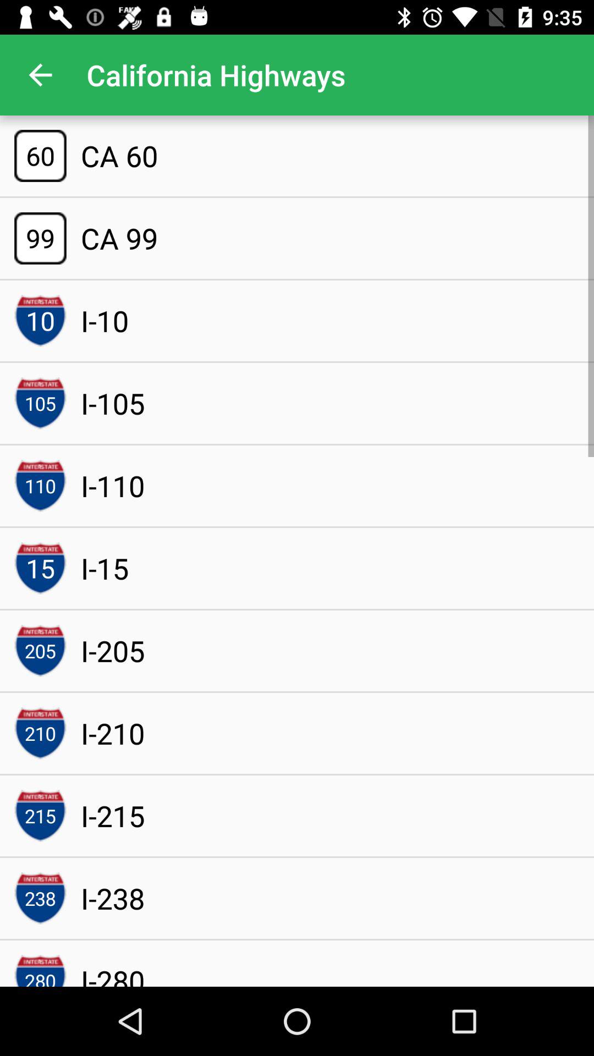 Image resolution: width=594 pixels, height=1056 pixels. What do you see at coordinates (112, 974) in the screenshot?
I see `flip until i-280` at bounding box center [112, 974].